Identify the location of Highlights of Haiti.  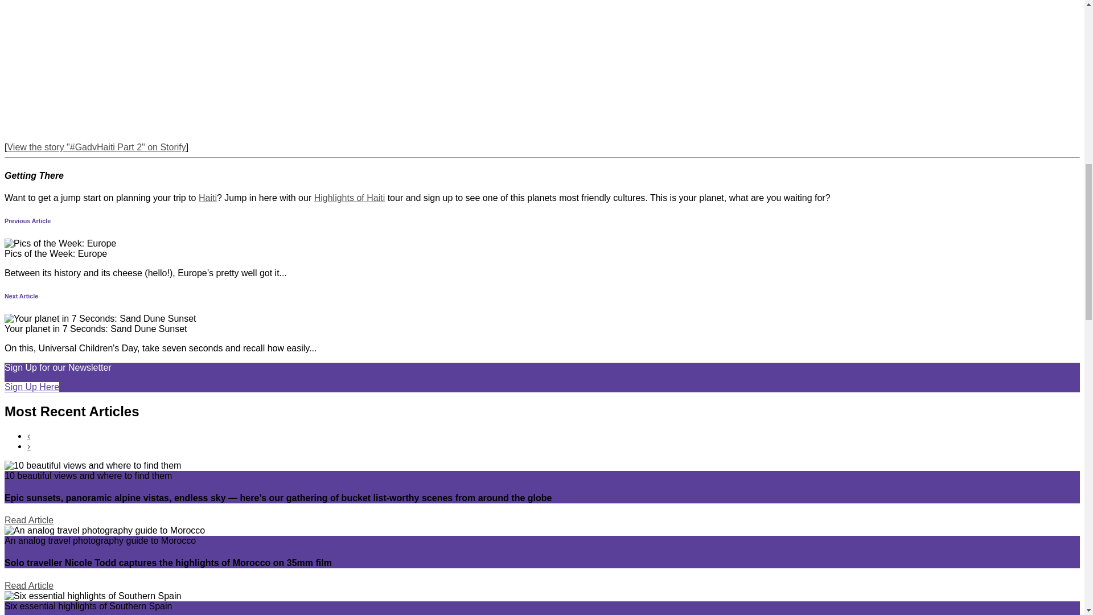
(350, 198).